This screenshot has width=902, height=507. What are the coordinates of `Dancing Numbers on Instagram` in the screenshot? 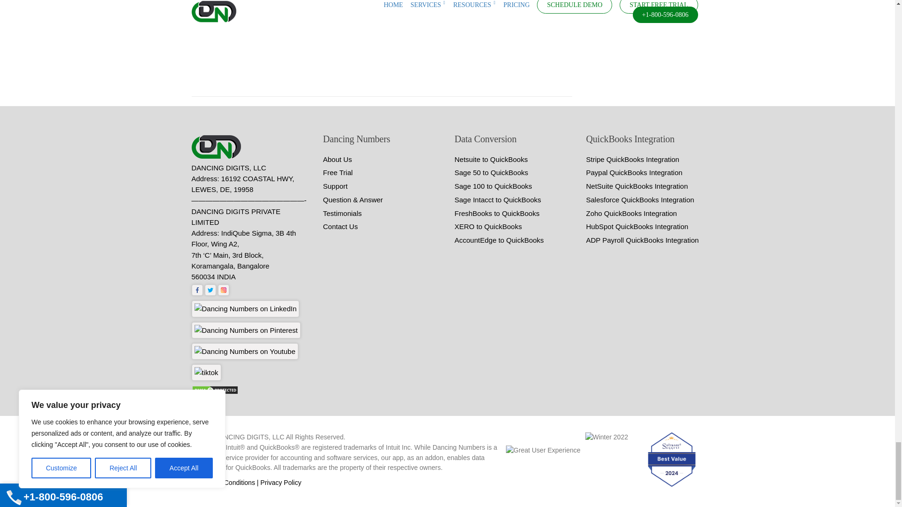 It's located at (224, 290).